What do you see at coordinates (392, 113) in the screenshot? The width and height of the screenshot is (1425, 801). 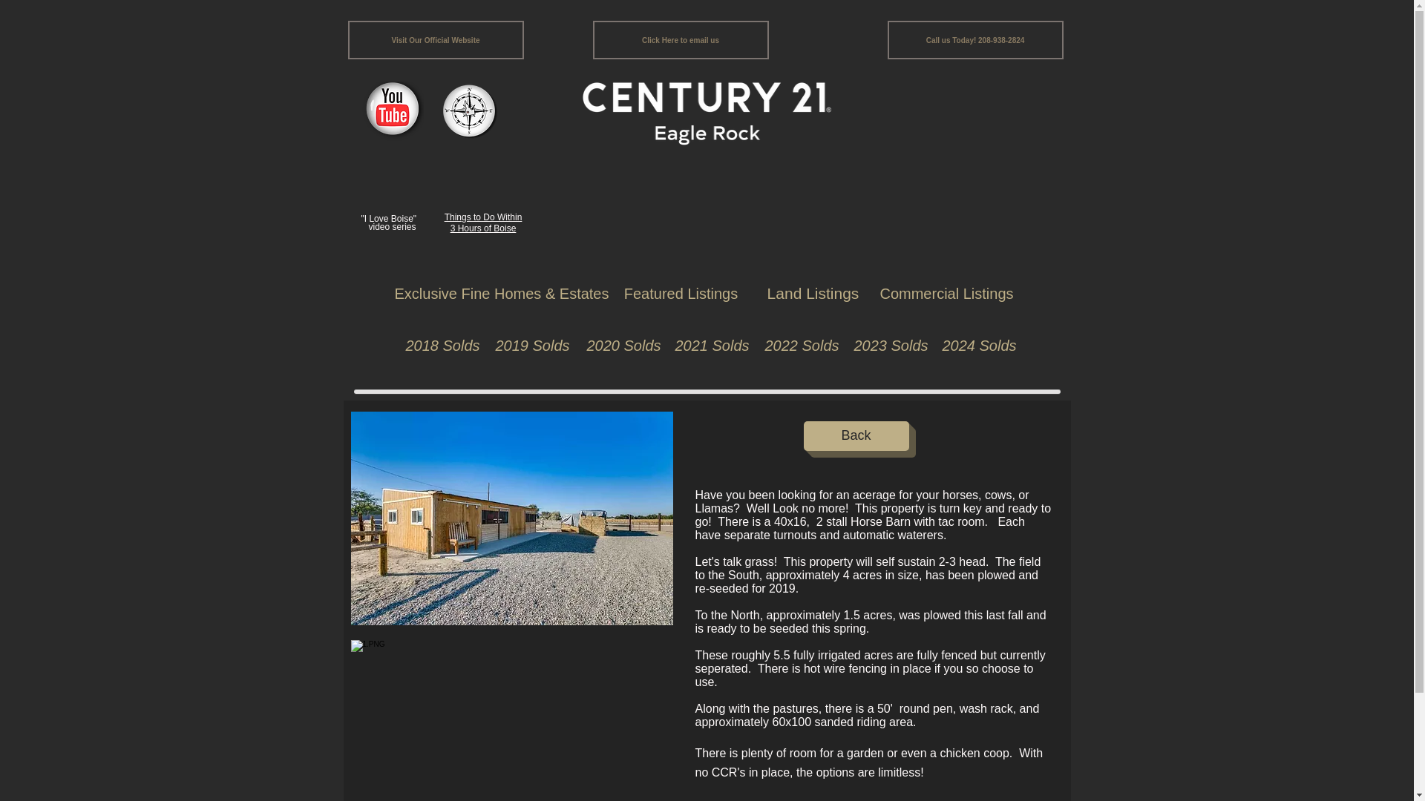 I see `YouTube Button.png` at bounding box center [392, 113].